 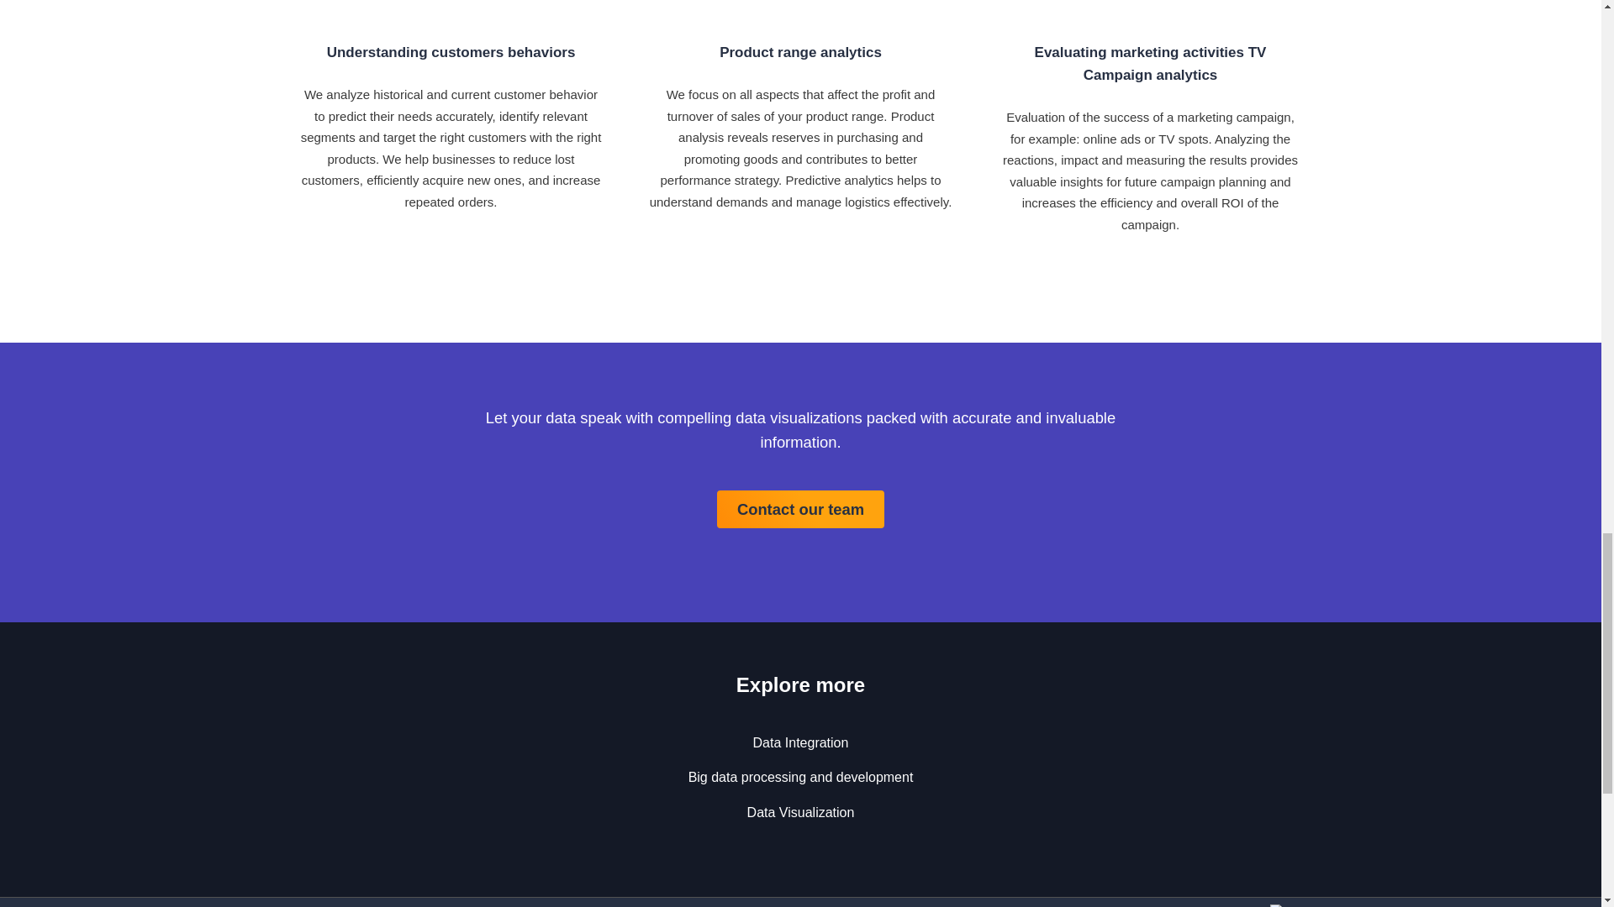 What do you see at coordinates (800, 813) in the screenshot?
I see `Data Visualization` at bounding box center [800, 813].